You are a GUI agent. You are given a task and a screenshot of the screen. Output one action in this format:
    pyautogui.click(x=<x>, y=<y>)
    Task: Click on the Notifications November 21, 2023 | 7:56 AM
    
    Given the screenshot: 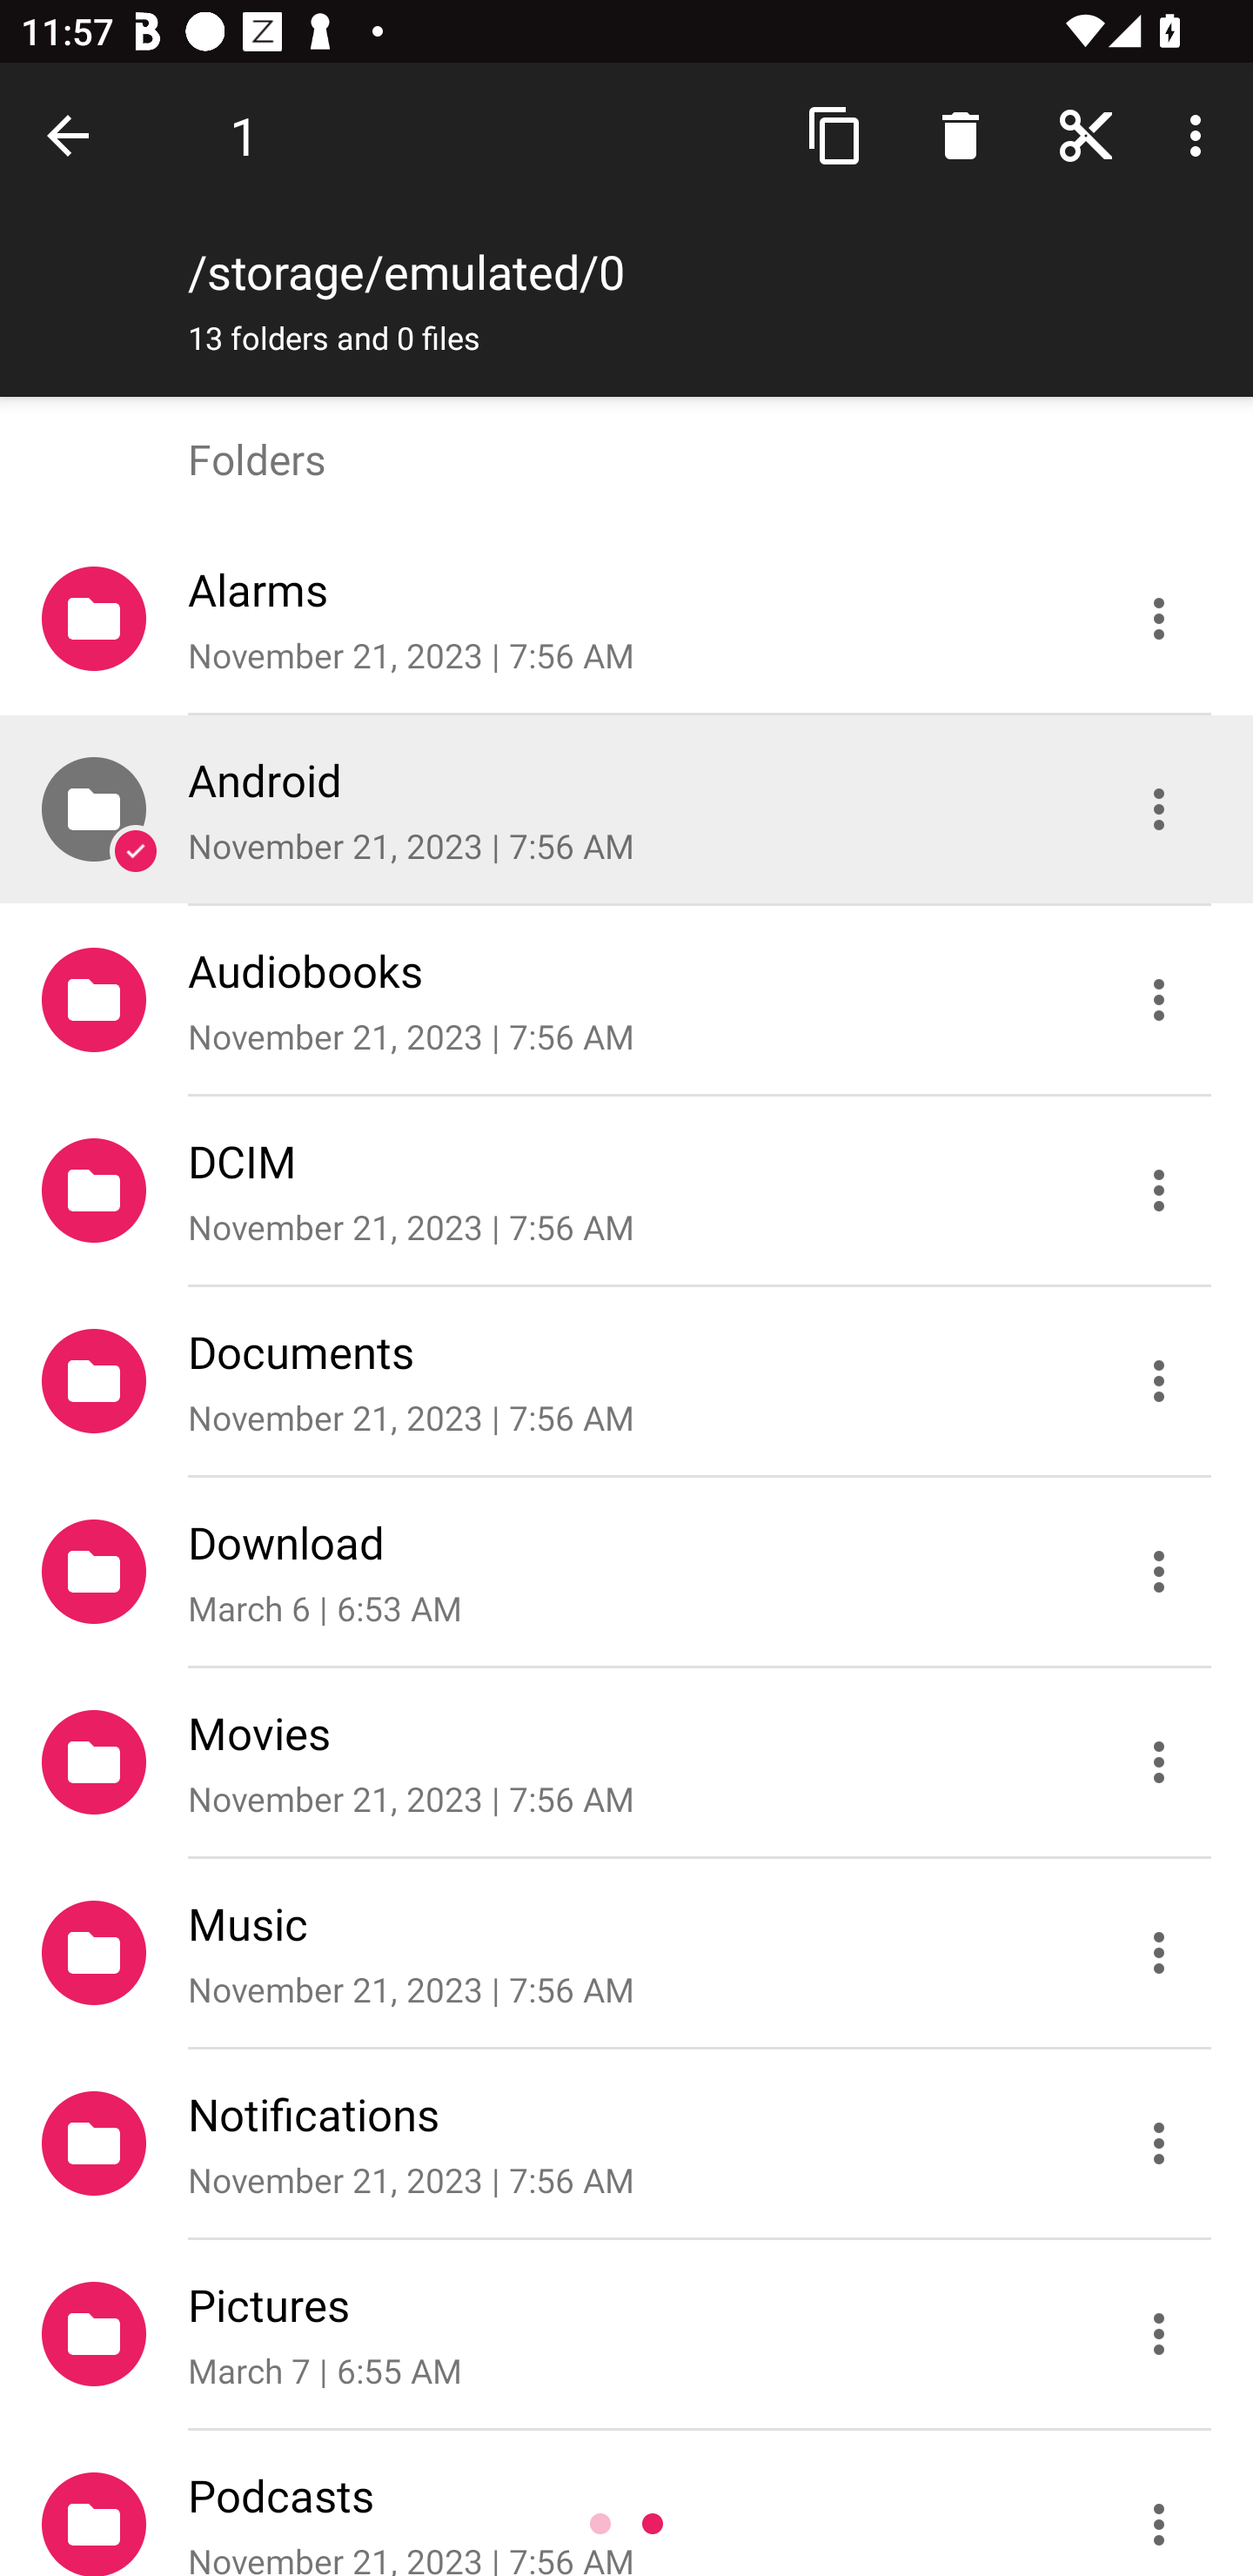 What is the action you would take?
    pyautogui.click(x=626, y=2144)
    